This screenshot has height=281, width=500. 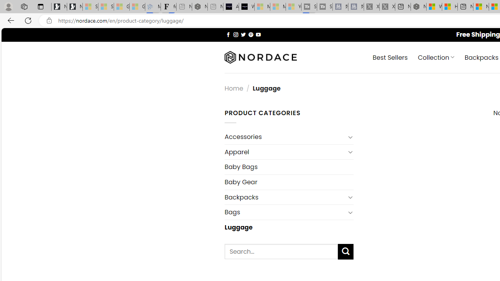 What do you see at coordinates (278, 7) in the screenshot?
I see `Microsoft Start - Sleeping` at bounding box center [278, 7].